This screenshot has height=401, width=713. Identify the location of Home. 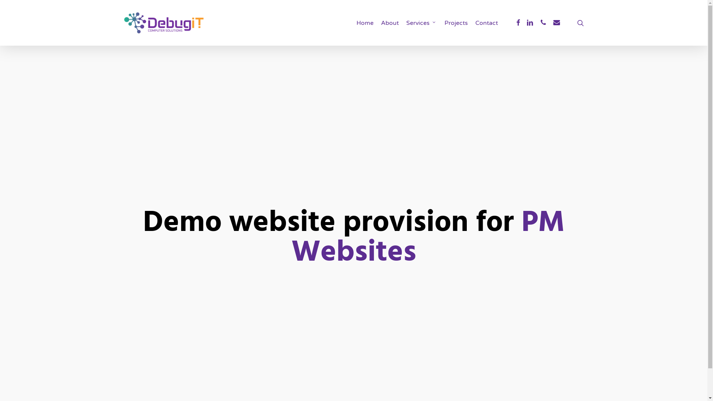
(365, 23).